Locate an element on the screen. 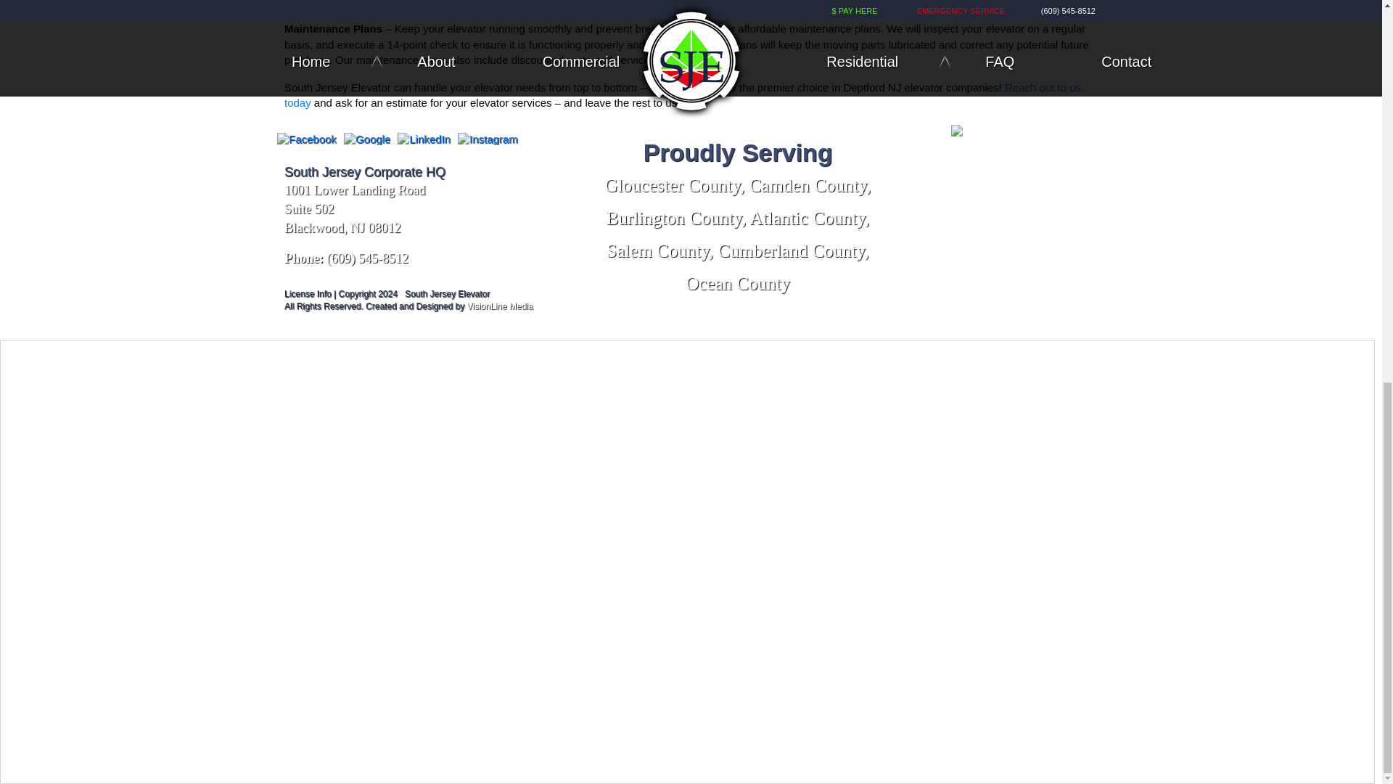 The width and height of the screenshot is (1393, 784). Facebook is located at coordinates (306, 138).